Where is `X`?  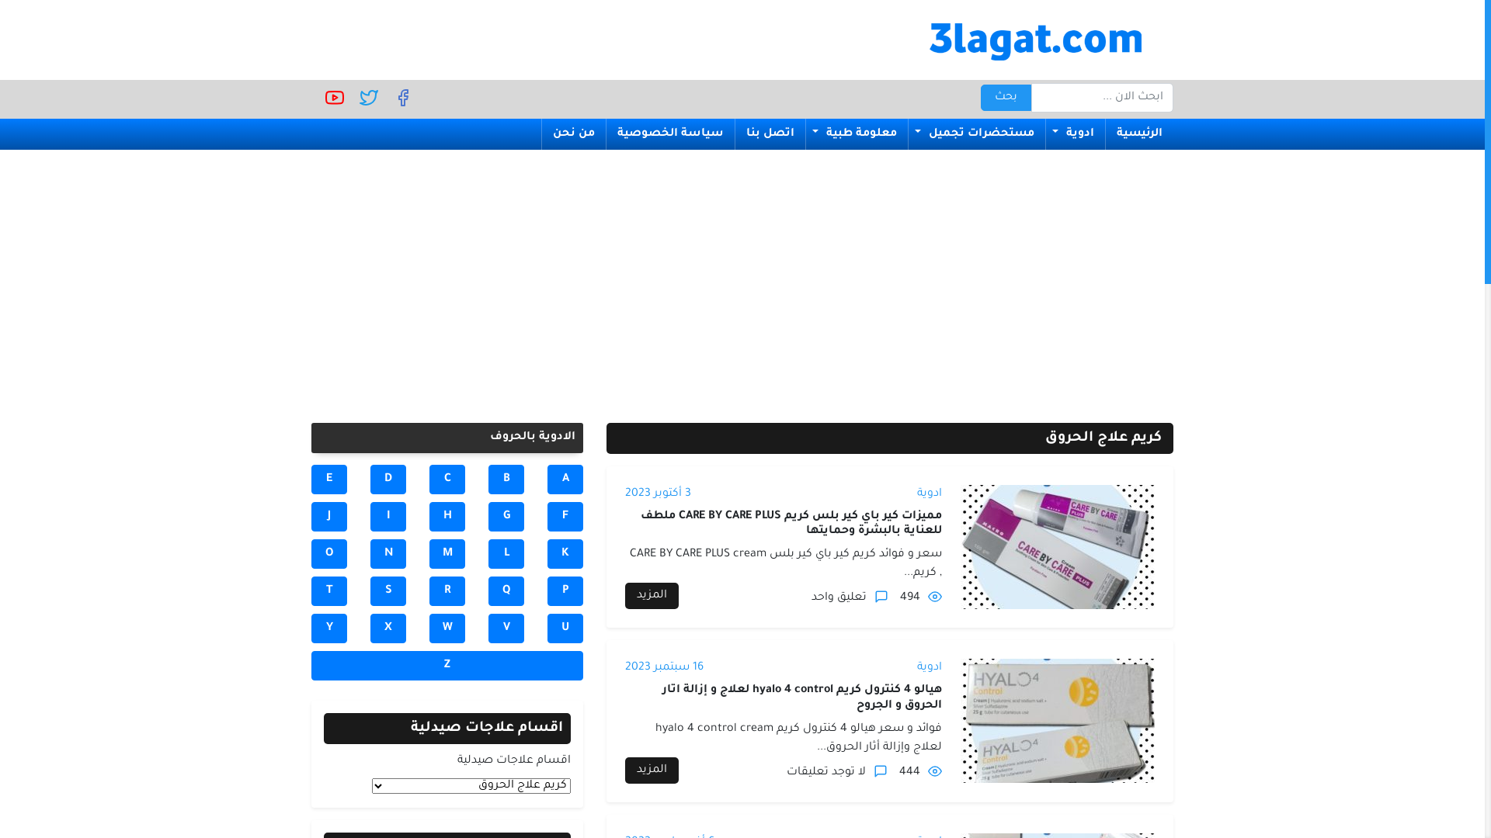
X is located at coordinates (388, 628).